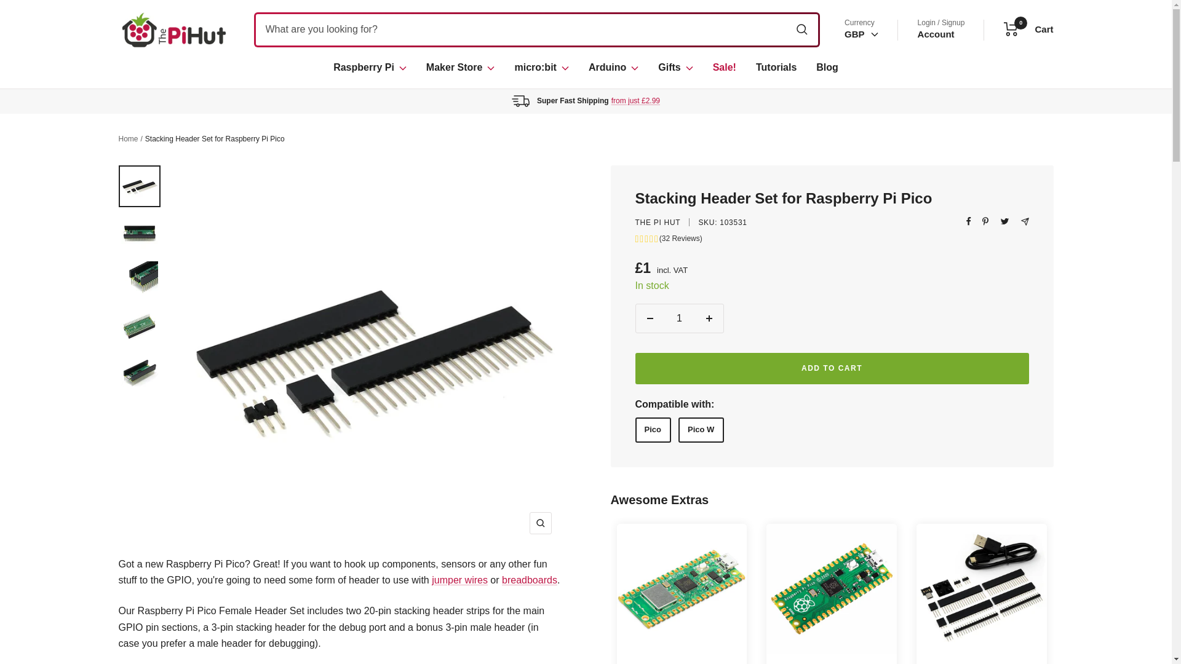  I want to click on USD, so click(859, 94).